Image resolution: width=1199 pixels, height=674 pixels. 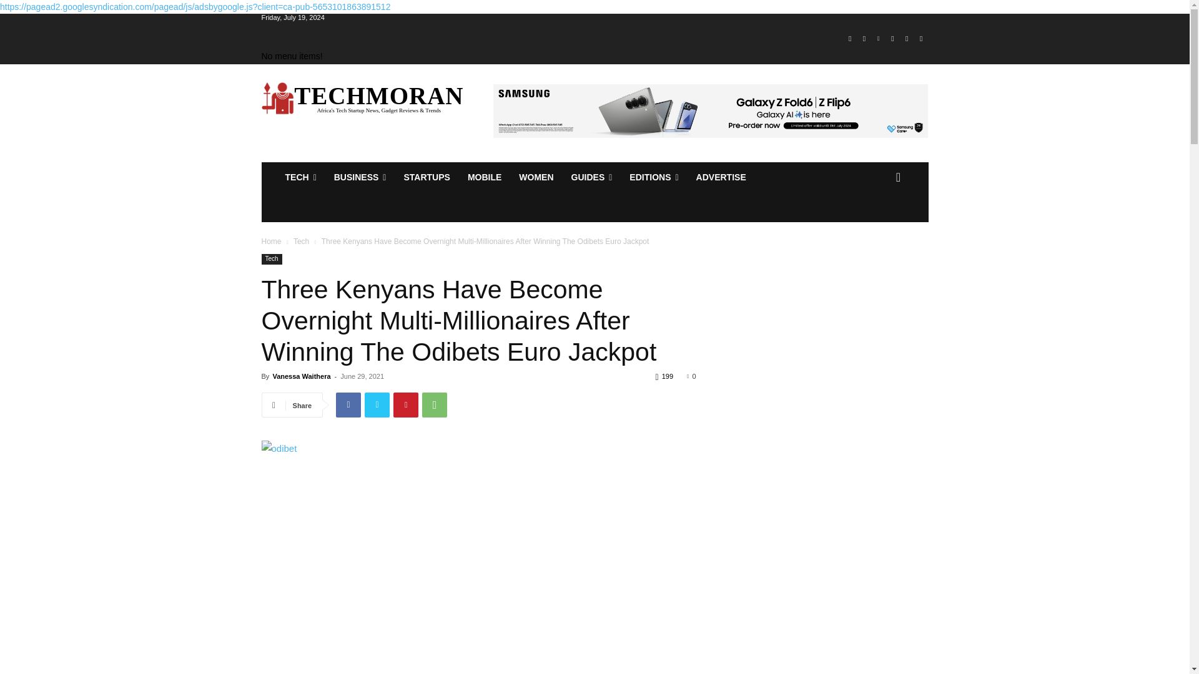 I want to click on STARTUPS, so click(x=426, y=177).